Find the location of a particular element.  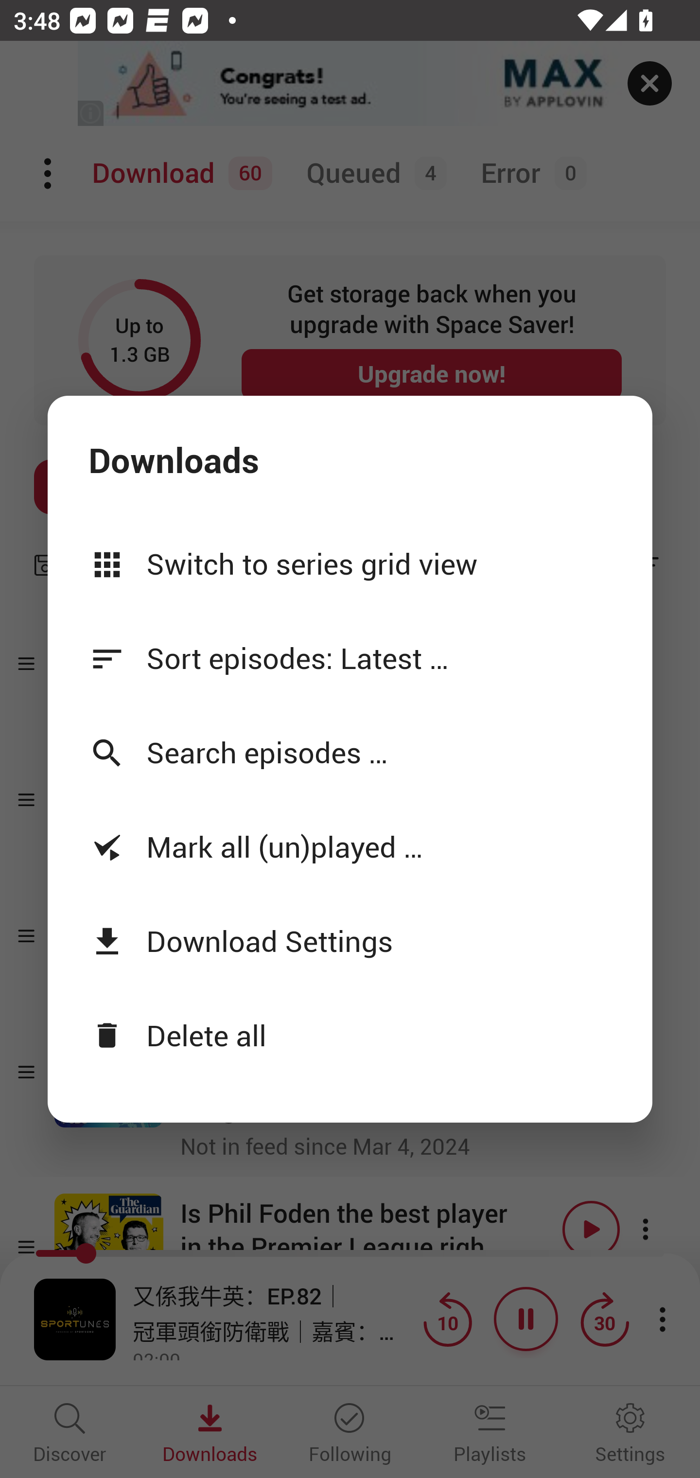

Delete all is located at coordinates (350, 1035).